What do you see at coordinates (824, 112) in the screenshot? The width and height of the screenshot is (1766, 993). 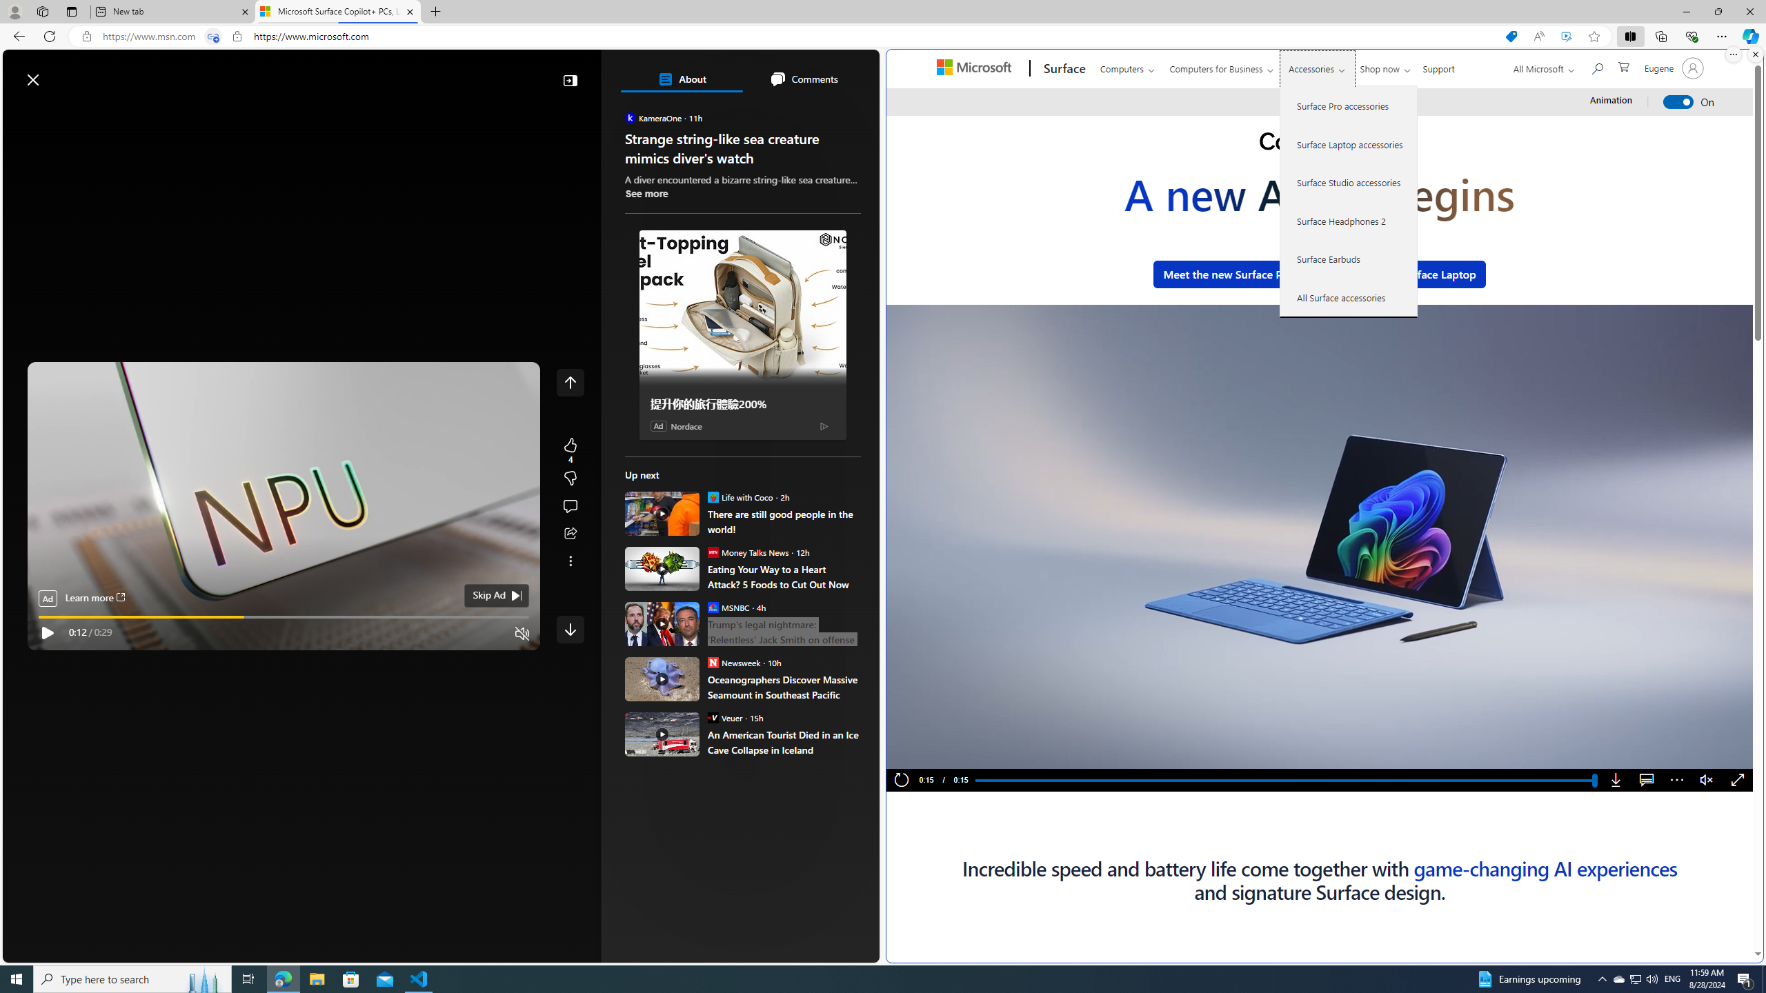 I see `Personalize` at bounding box center [824, 112].